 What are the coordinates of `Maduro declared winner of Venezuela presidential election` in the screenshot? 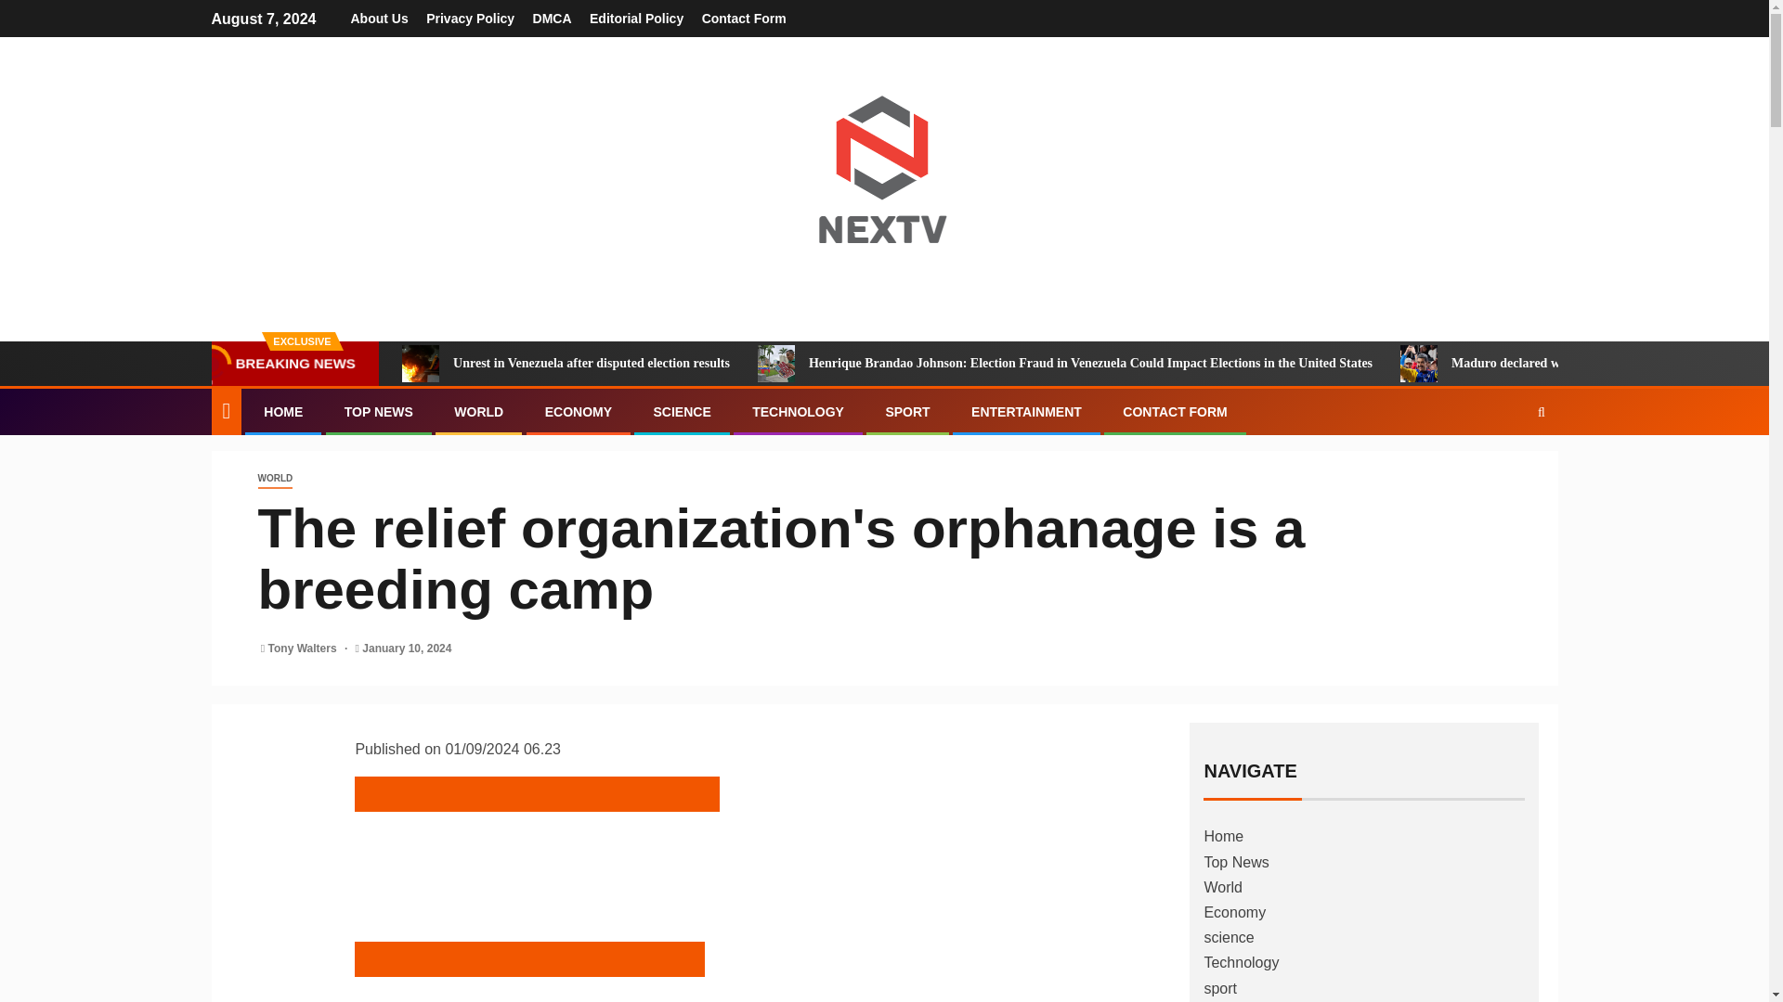 It's located at (1418, 363).